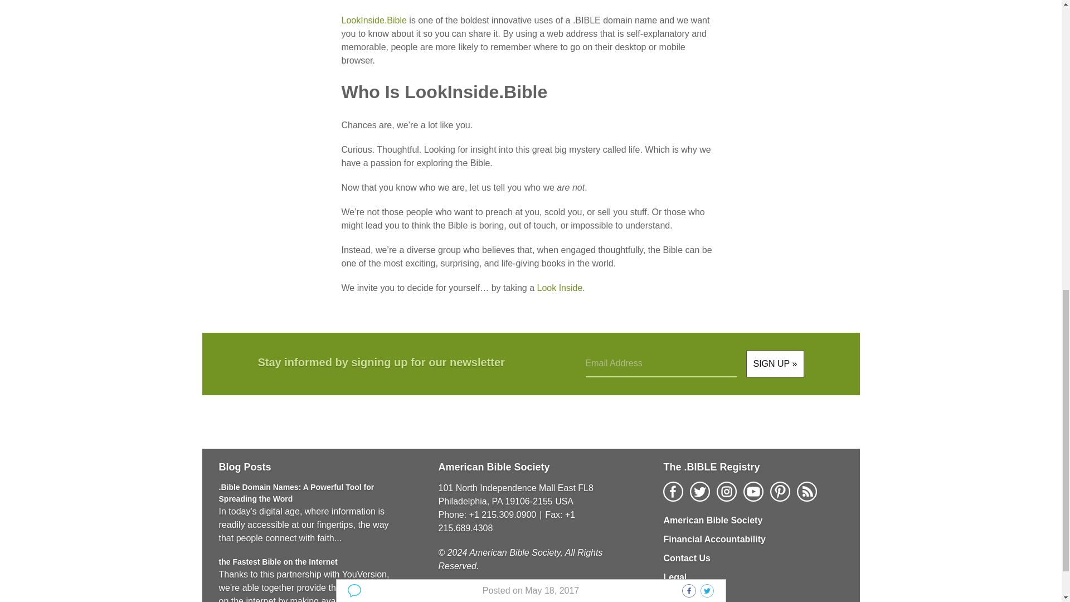  Describe the element at coordinates (373, 20) in the screenshot. I see `LookInside.Bible` at that location.